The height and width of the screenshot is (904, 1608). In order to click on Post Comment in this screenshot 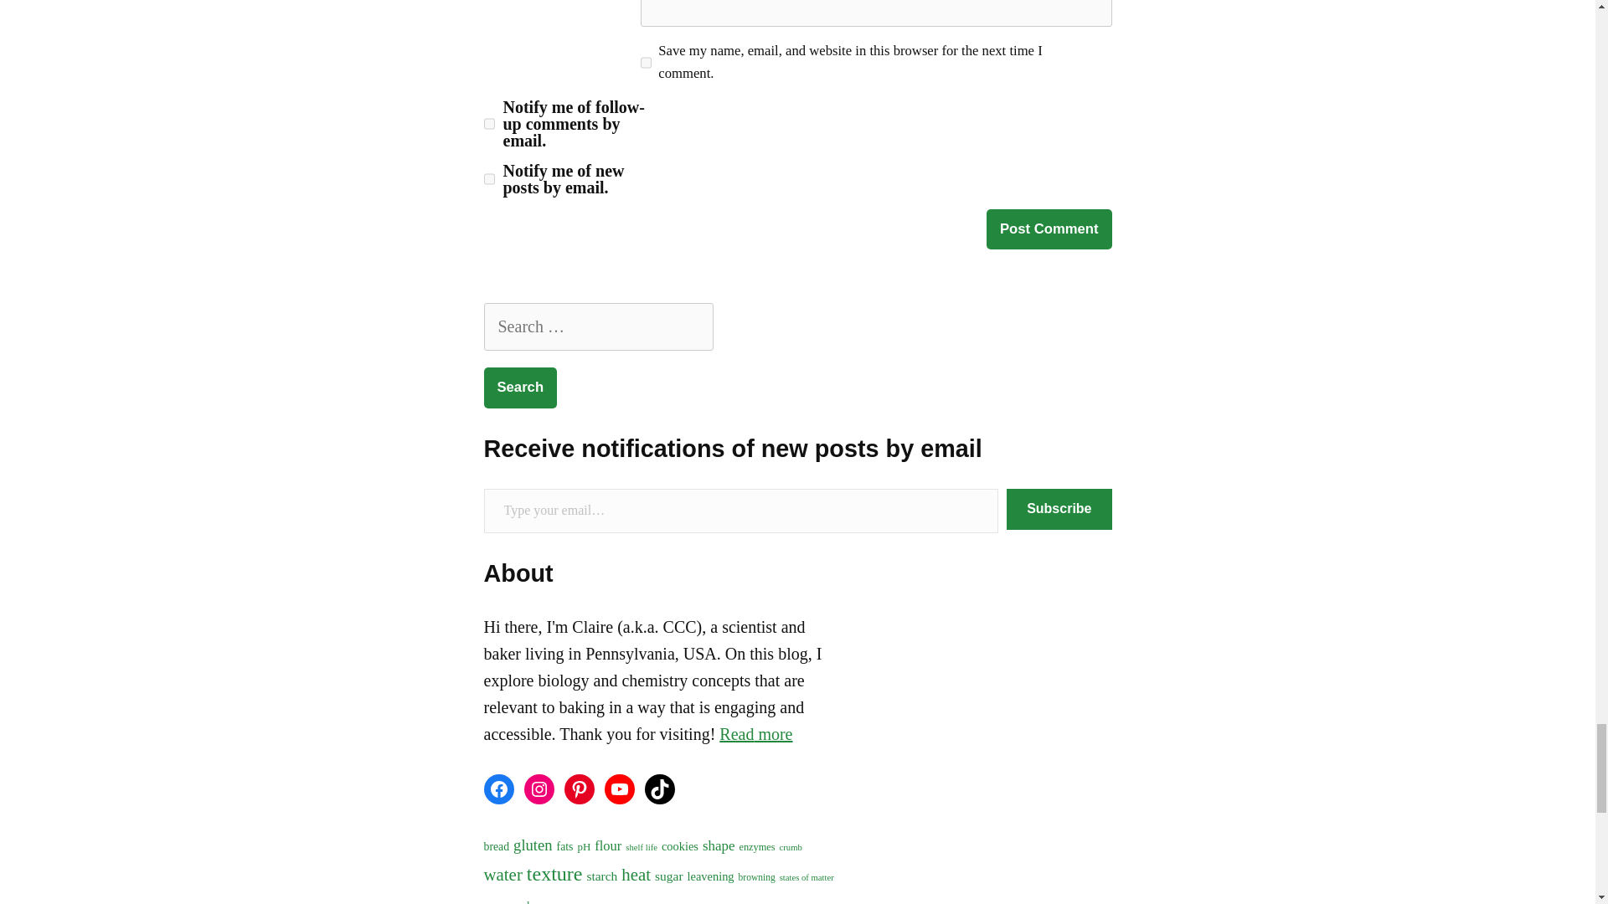, I will do `click(1049, 229)`.